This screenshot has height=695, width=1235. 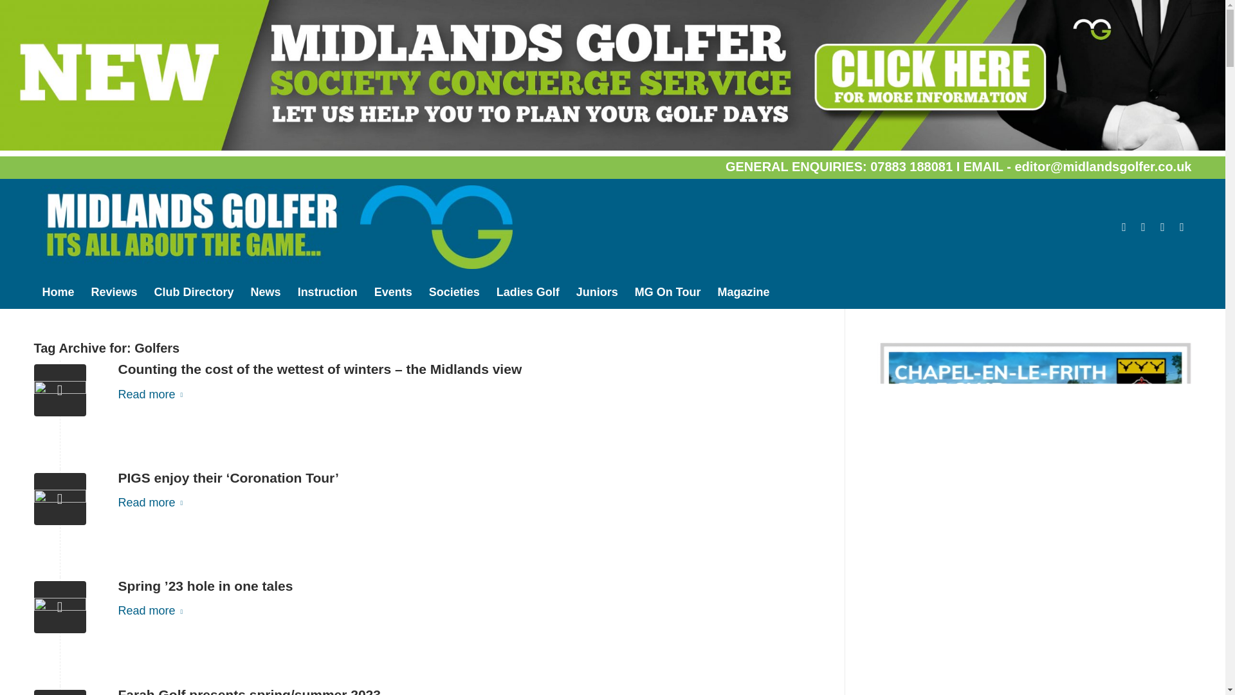 I want to click on Youtube, so click(x=1162, y=227).